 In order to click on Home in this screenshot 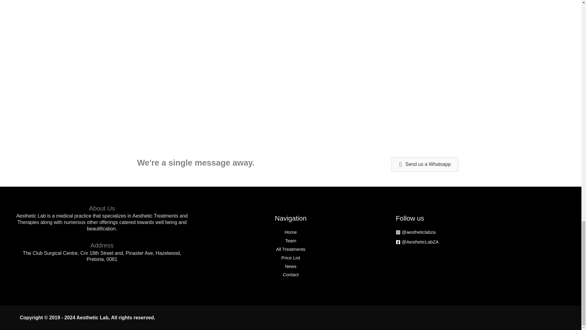, I will do `click(290, 232)`.